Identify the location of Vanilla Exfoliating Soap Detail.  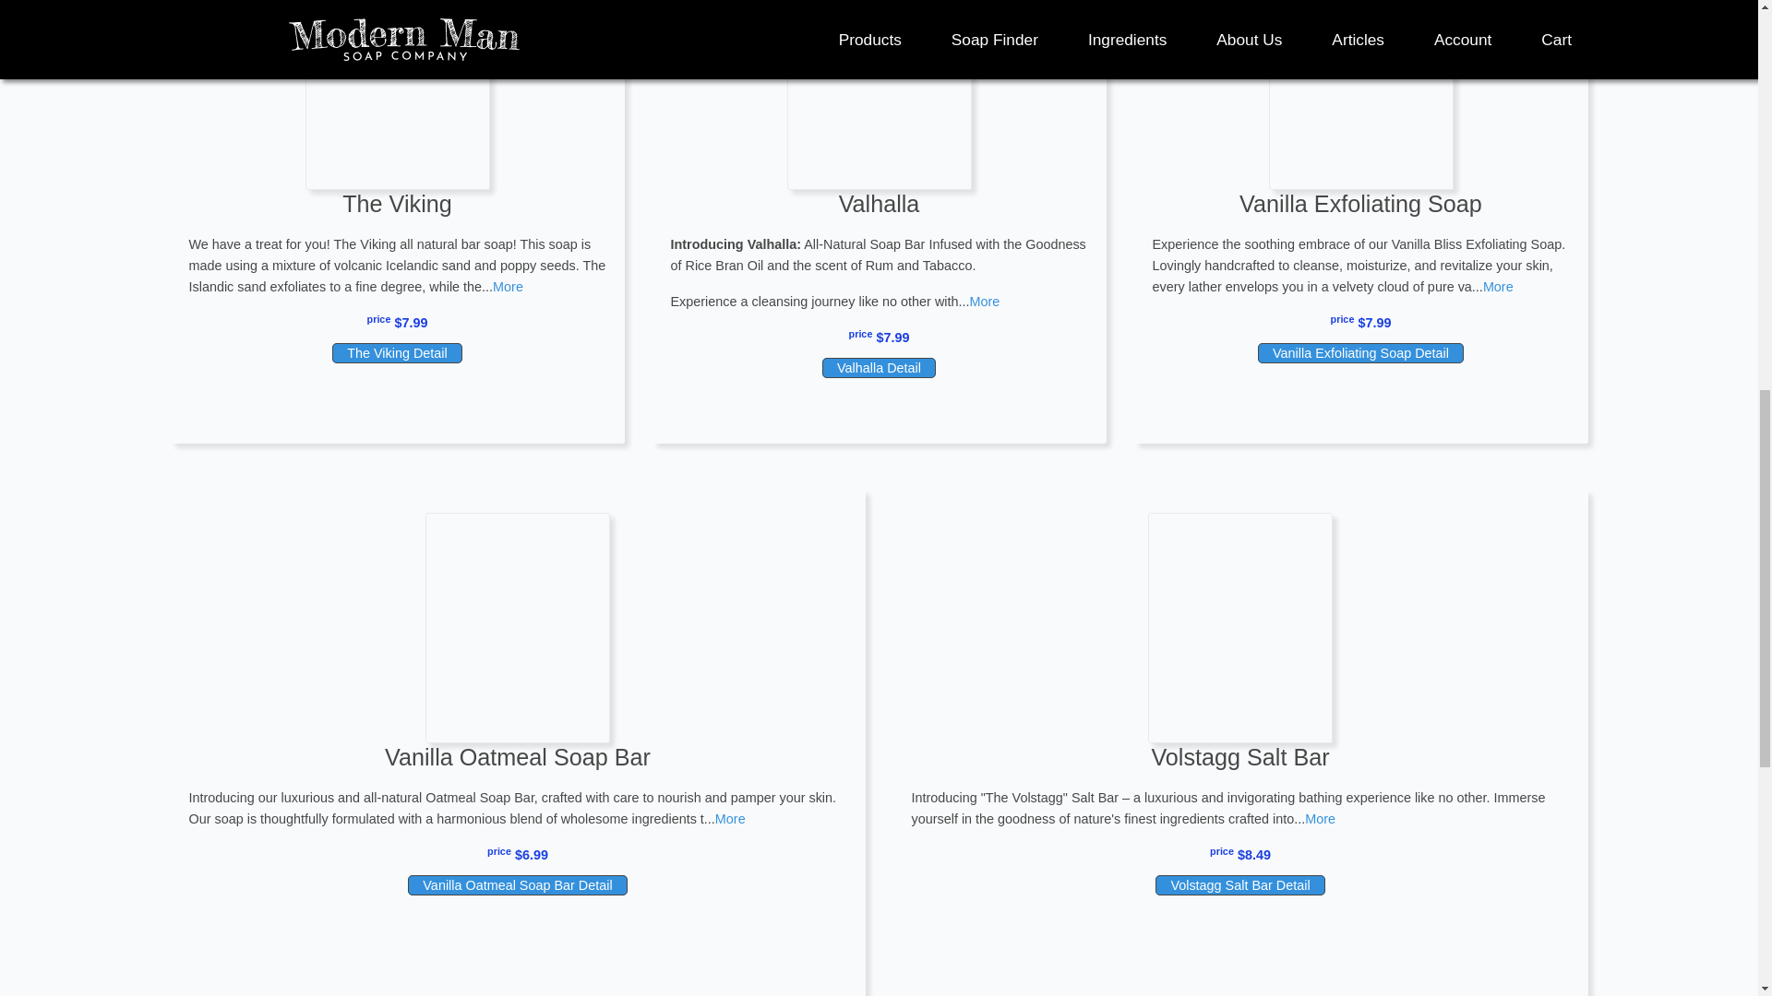
(1360, 352).